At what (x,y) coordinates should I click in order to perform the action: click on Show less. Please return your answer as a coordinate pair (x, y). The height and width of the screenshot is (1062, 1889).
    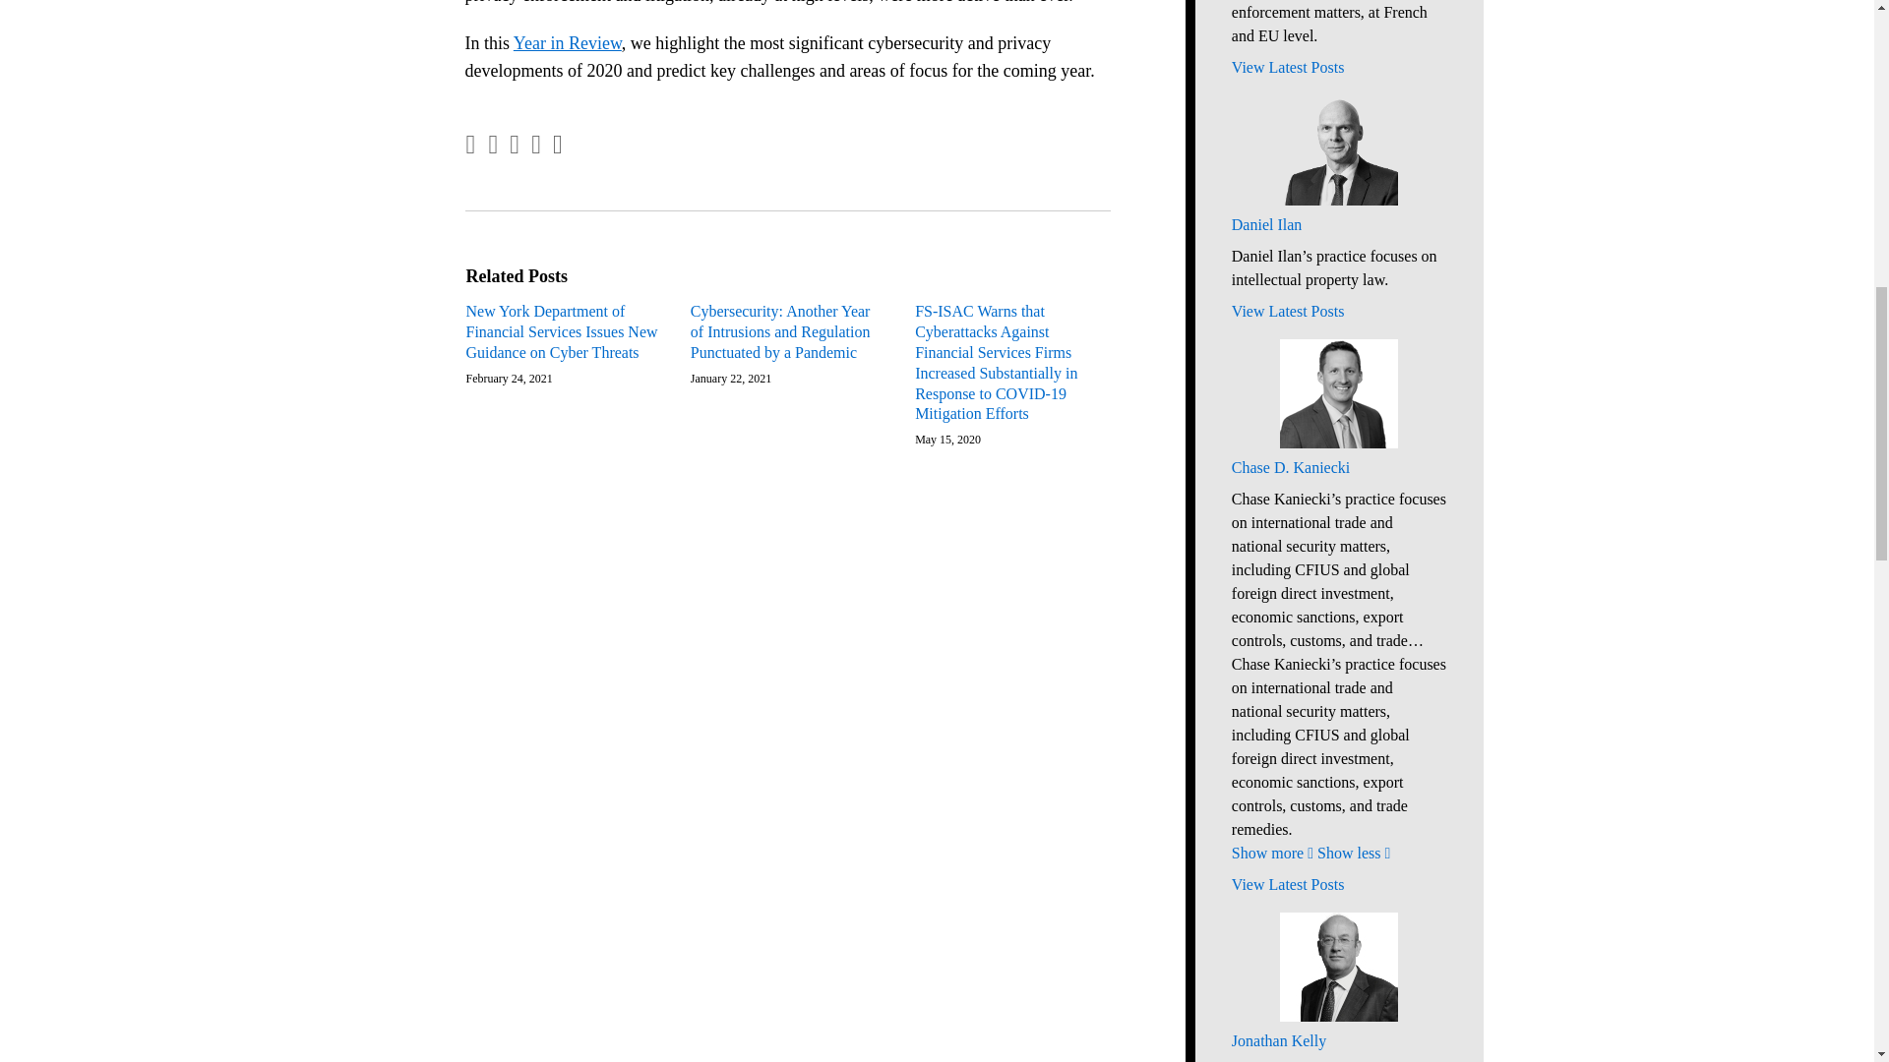
    Looking at the image, I should click on (1354, 852).